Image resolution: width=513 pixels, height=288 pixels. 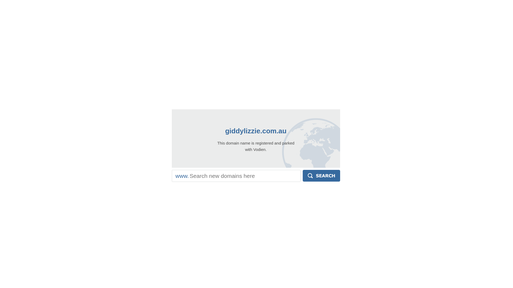 What do you see at coordinates (321, 176) in the screenshot?
I see `Search` at bounding box center [321, 176].